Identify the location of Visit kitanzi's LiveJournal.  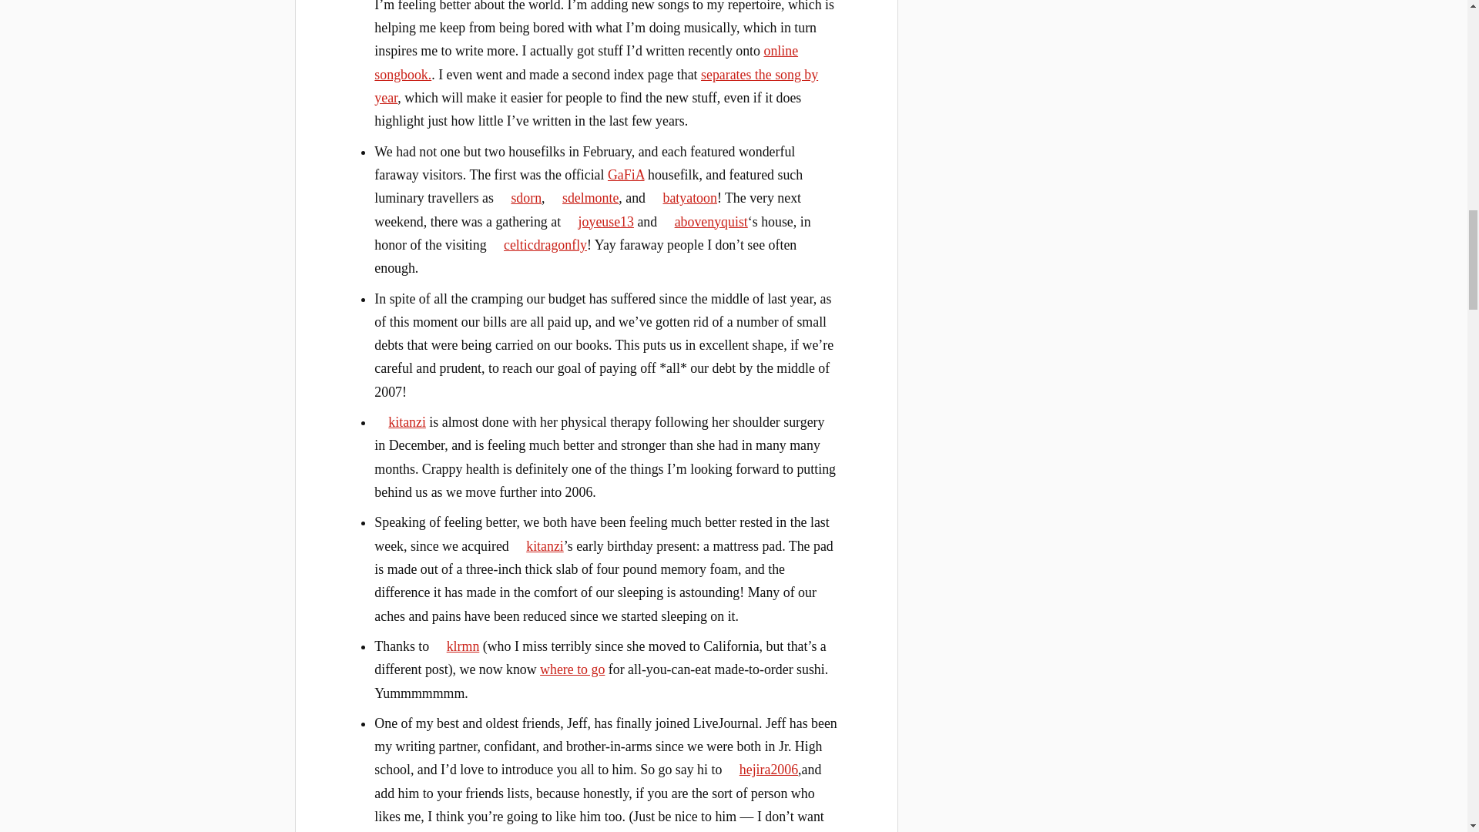
(399, 422).